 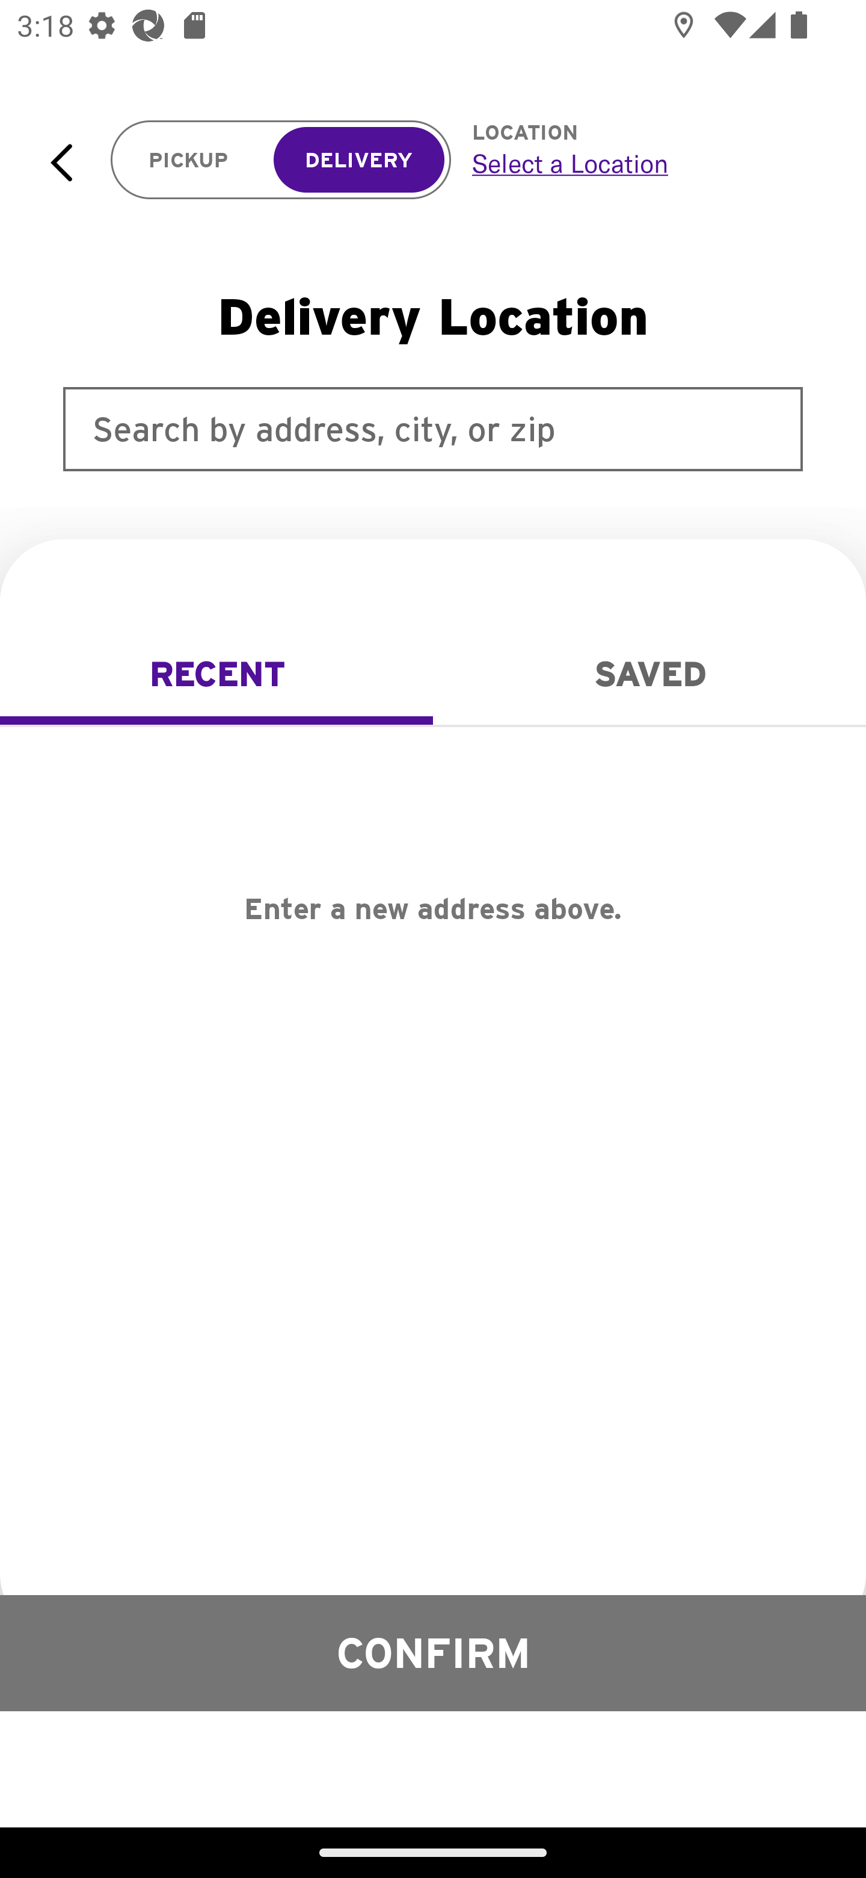 I want to click on Search by address, city, or zip, so click(x=433, y=429).